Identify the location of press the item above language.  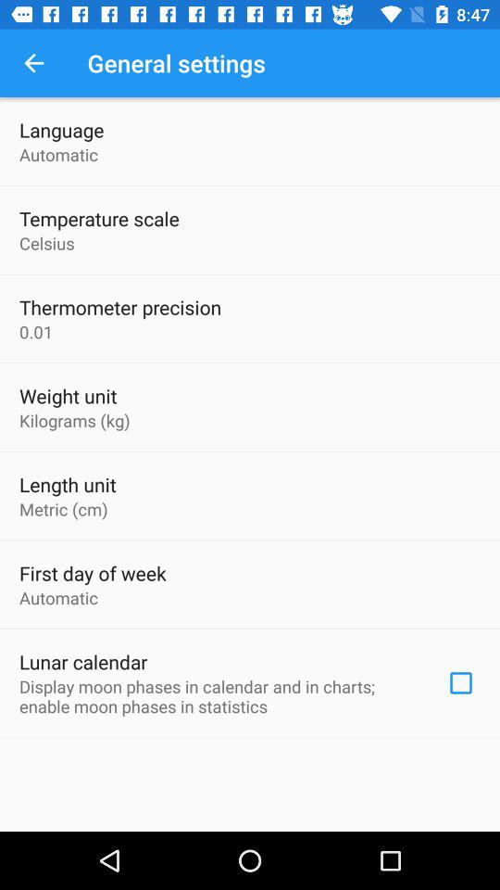
(33, 63).